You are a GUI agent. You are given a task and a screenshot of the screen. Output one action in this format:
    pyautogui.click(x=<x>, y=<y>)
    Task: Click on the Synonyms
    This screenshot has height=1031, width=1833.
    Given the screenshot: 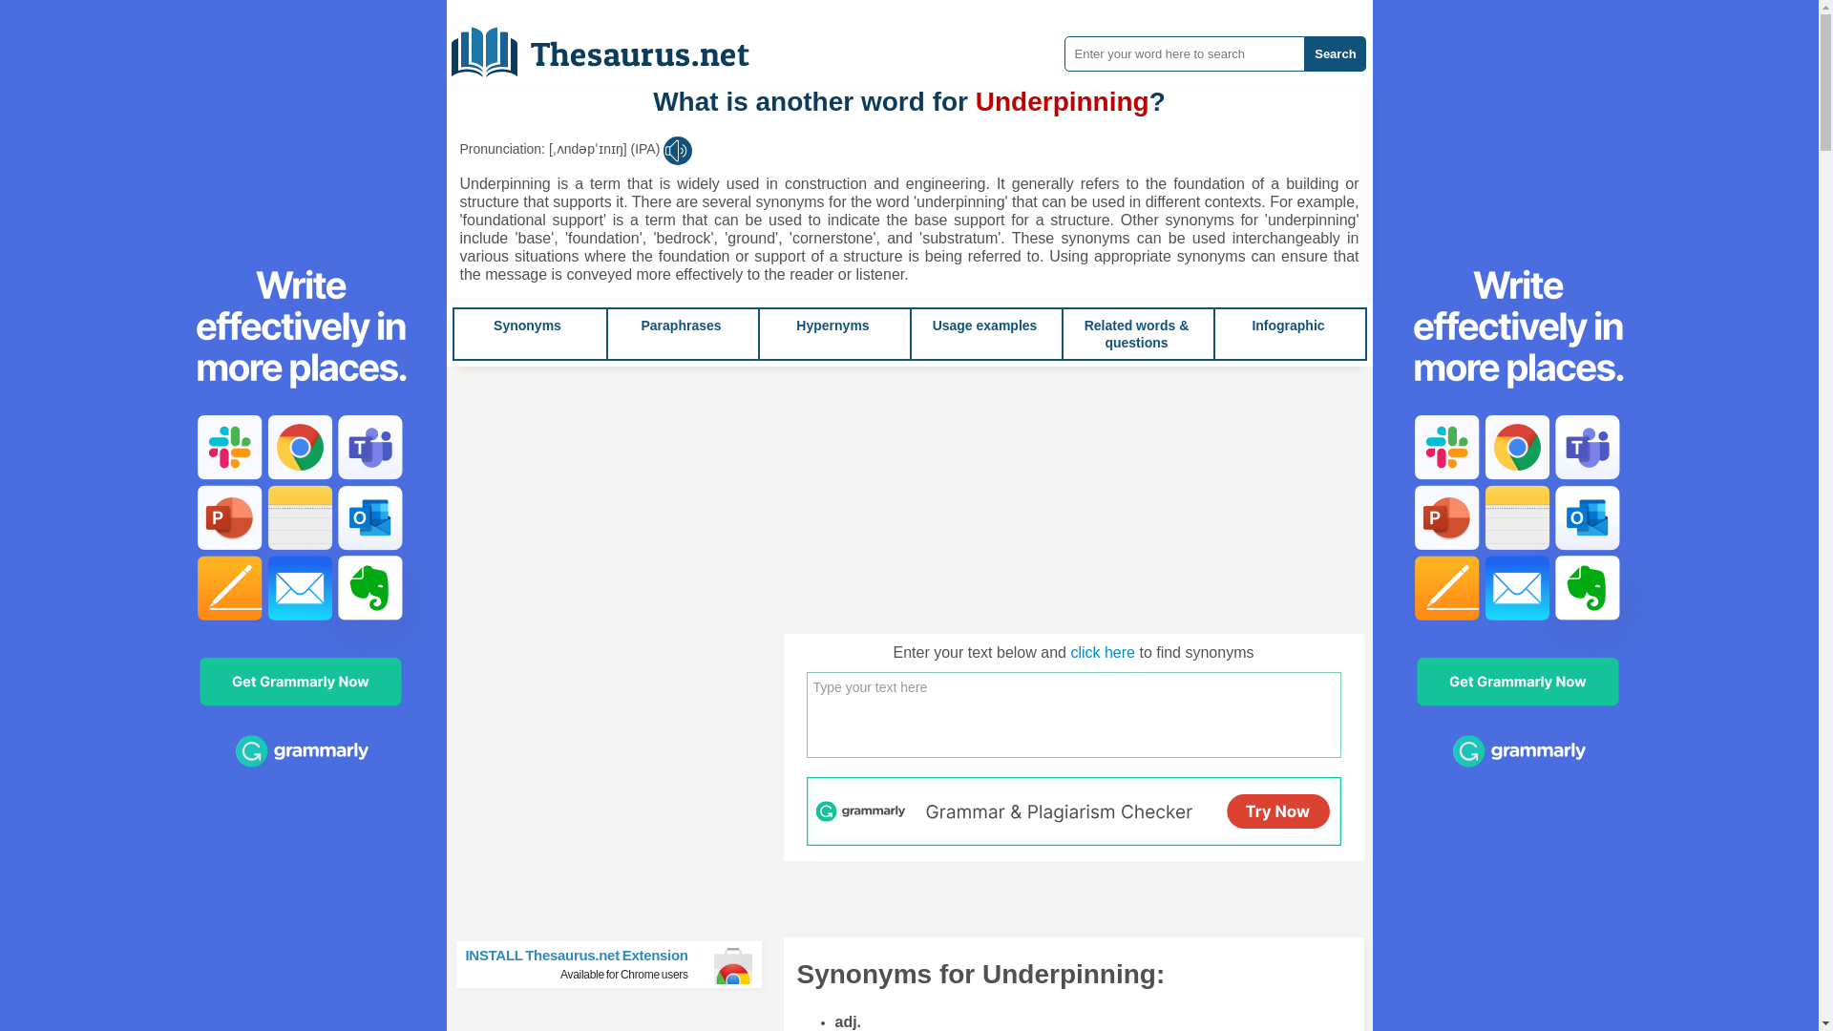 What is the action you would take?
    pyautogui.click(x=1102, y=653)
    